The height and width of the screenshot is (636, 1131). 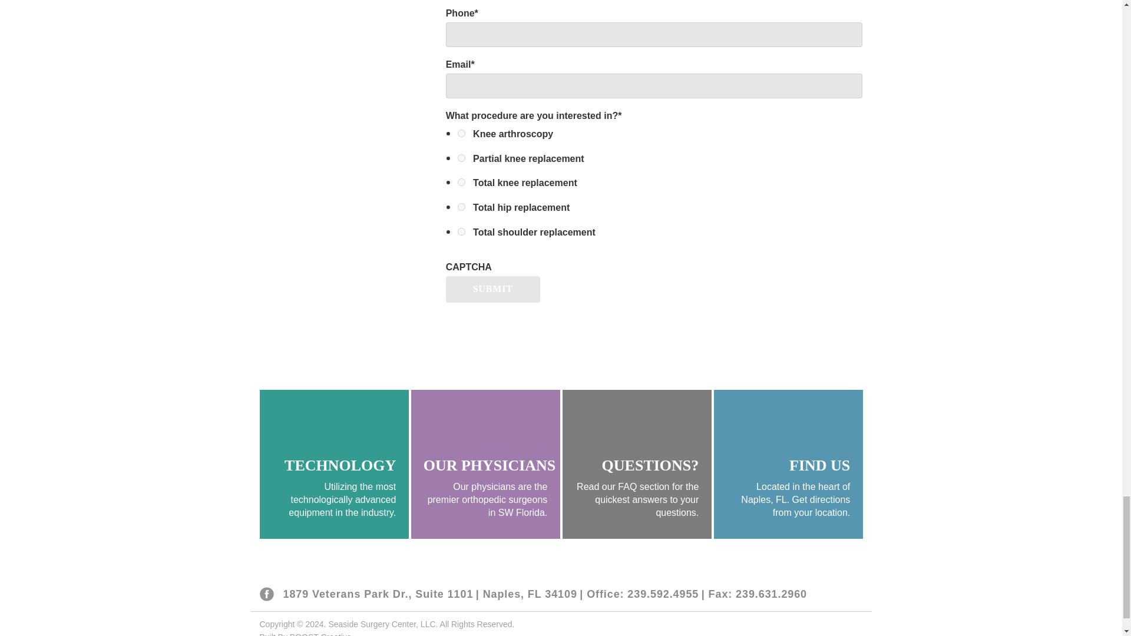 What do you see at coordinates (461, 158) in the screenshot?
I see `Partial knee replacement` at bounding box center [461, 158].